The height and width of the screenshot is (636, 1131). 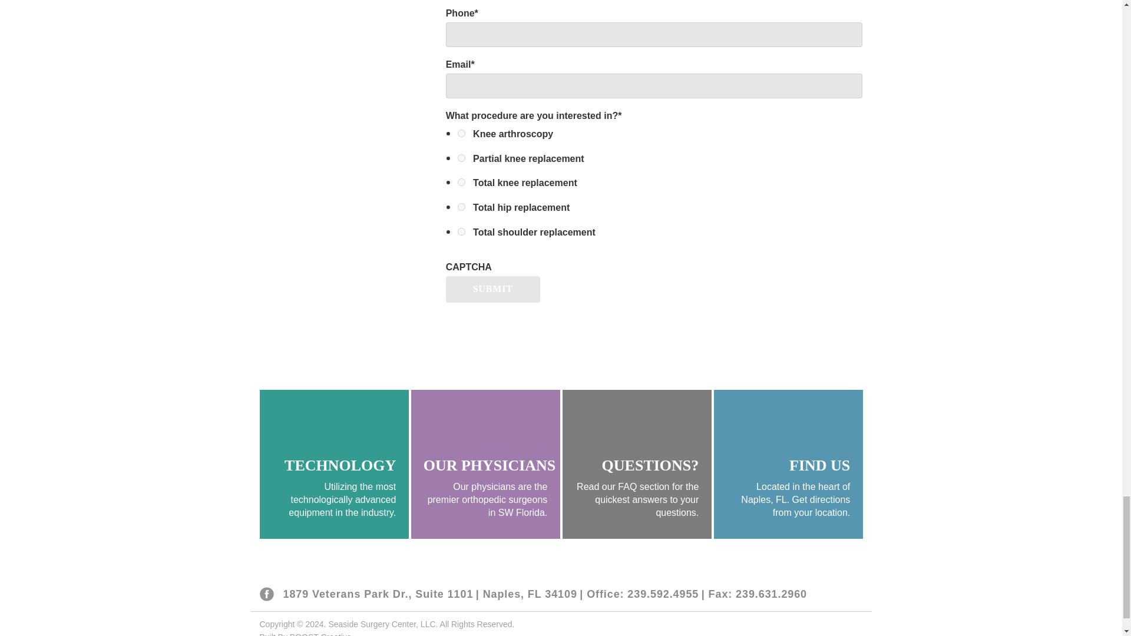 What do you see at coordinates (461, 158) in the screenshot?
I see `Partial knee replacement` at bounding box center [461, 158].